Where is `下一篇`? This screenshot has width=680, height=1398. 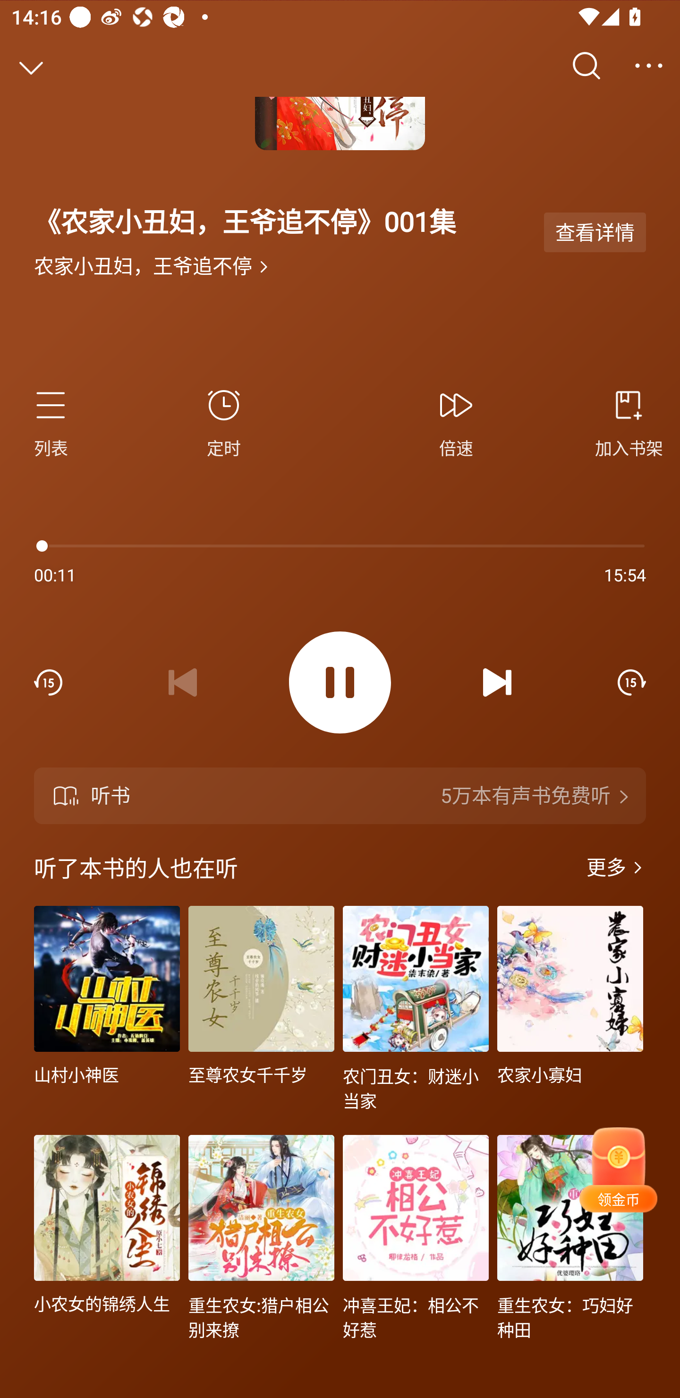 下一篇 is located at coordinates (497, 682).